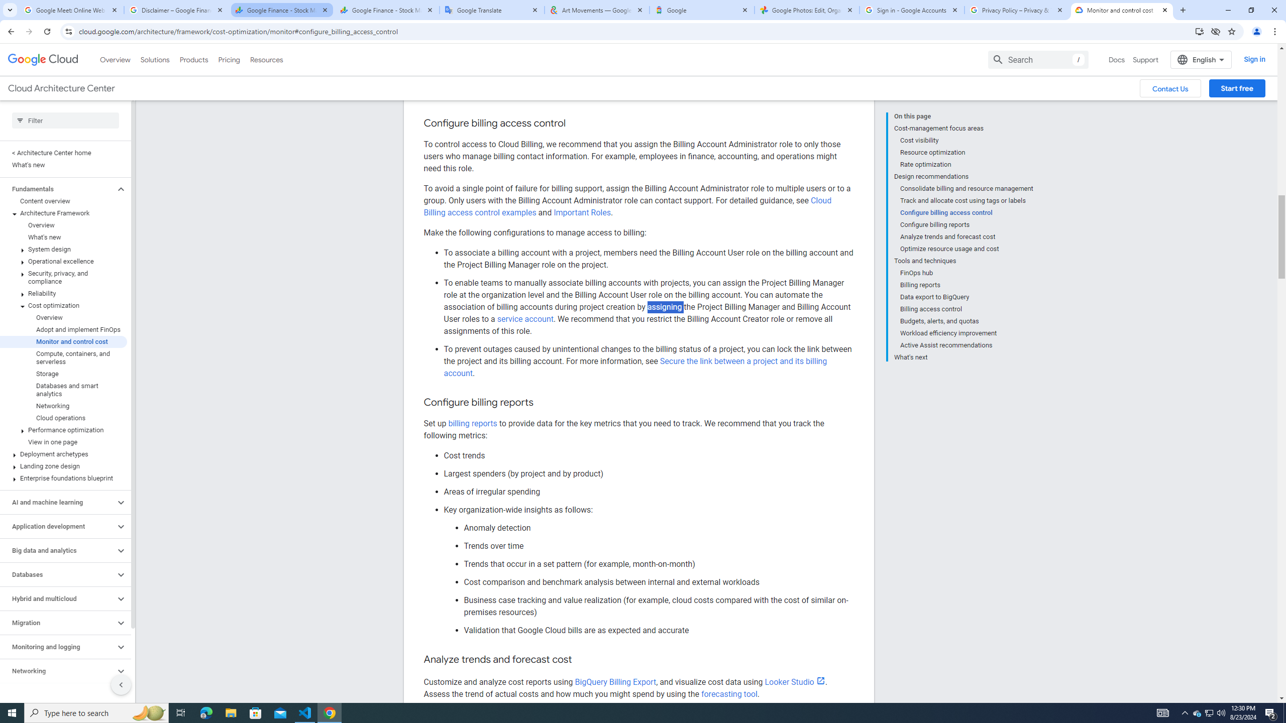 This screenshot has width=1286, height=723. What do you see at coordinates (63, 386) in the screenshot?
I see `Performance optimization` at bounding box center [63, 386].